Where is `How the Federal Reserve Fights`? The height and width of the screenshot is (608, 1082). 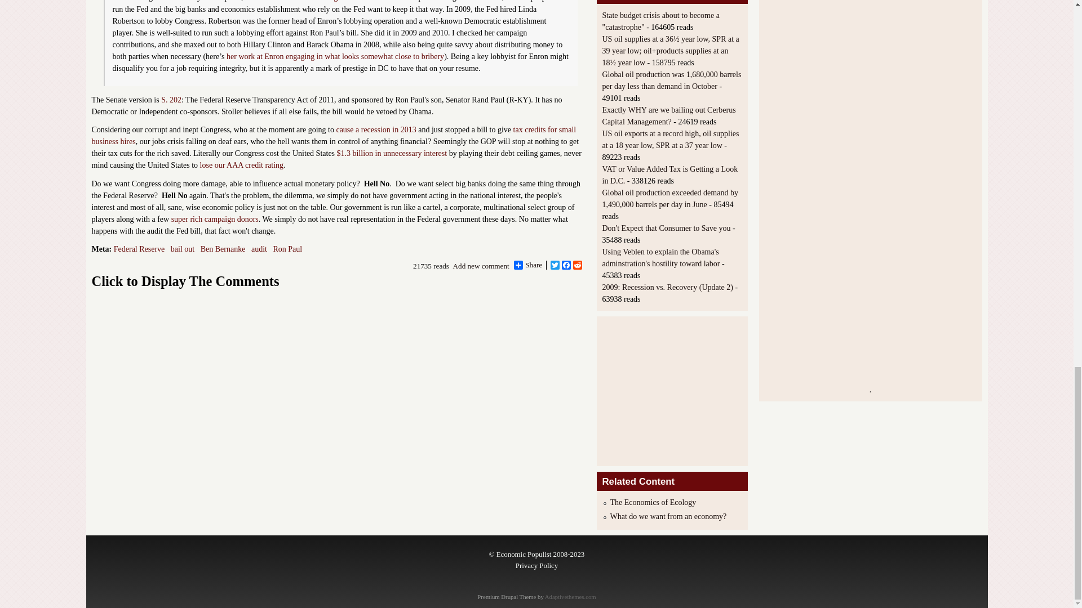 How the Federal Reserve Fights is located at coordinates (295, 1).